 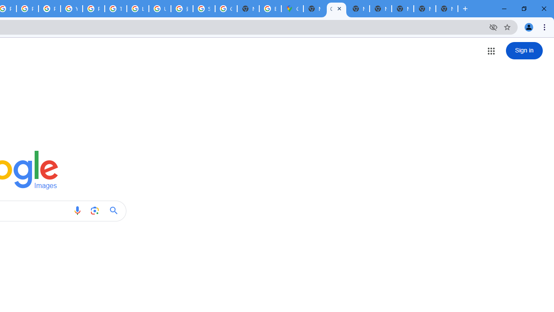 I want to click on Explore new street-level details - Google Maps Help, so click(x=270, y=9).